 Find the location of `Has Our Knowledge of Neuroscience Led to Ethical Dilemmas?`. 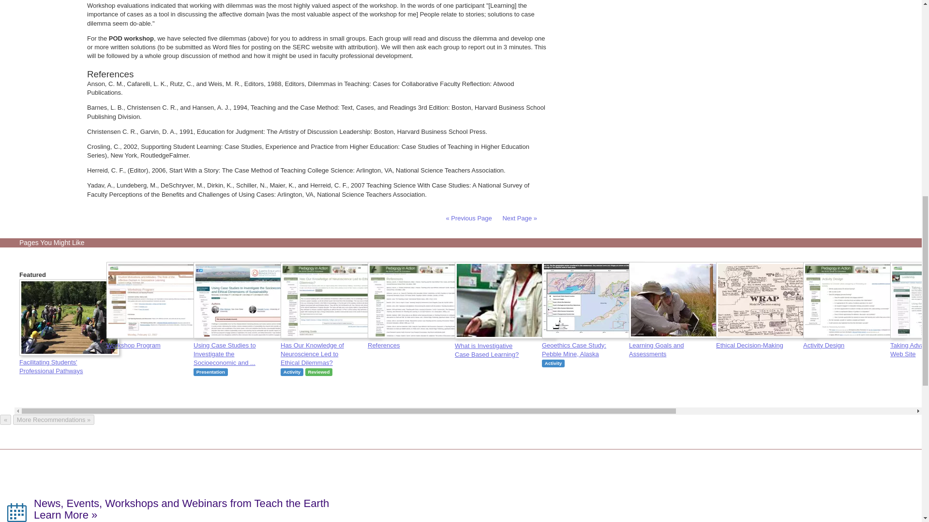

Has Our Knowledge of Neuroscience Led to Ethical Dilemmas? is located at coordinates (330, 349).